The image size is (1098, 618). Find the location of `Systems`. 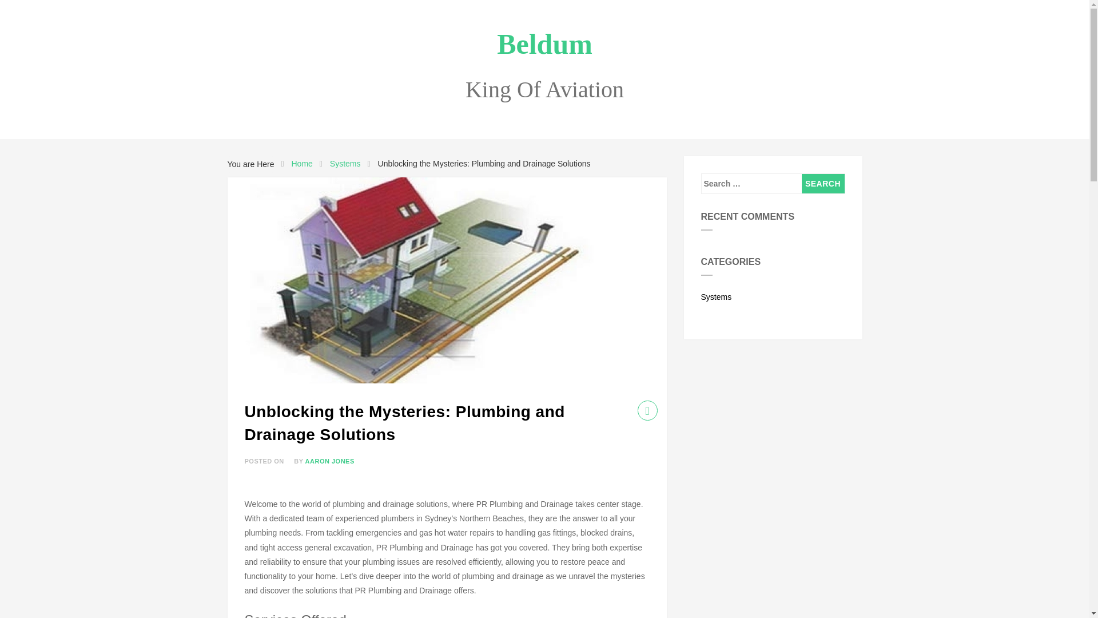

Systems is located at coordinates (345, 164).